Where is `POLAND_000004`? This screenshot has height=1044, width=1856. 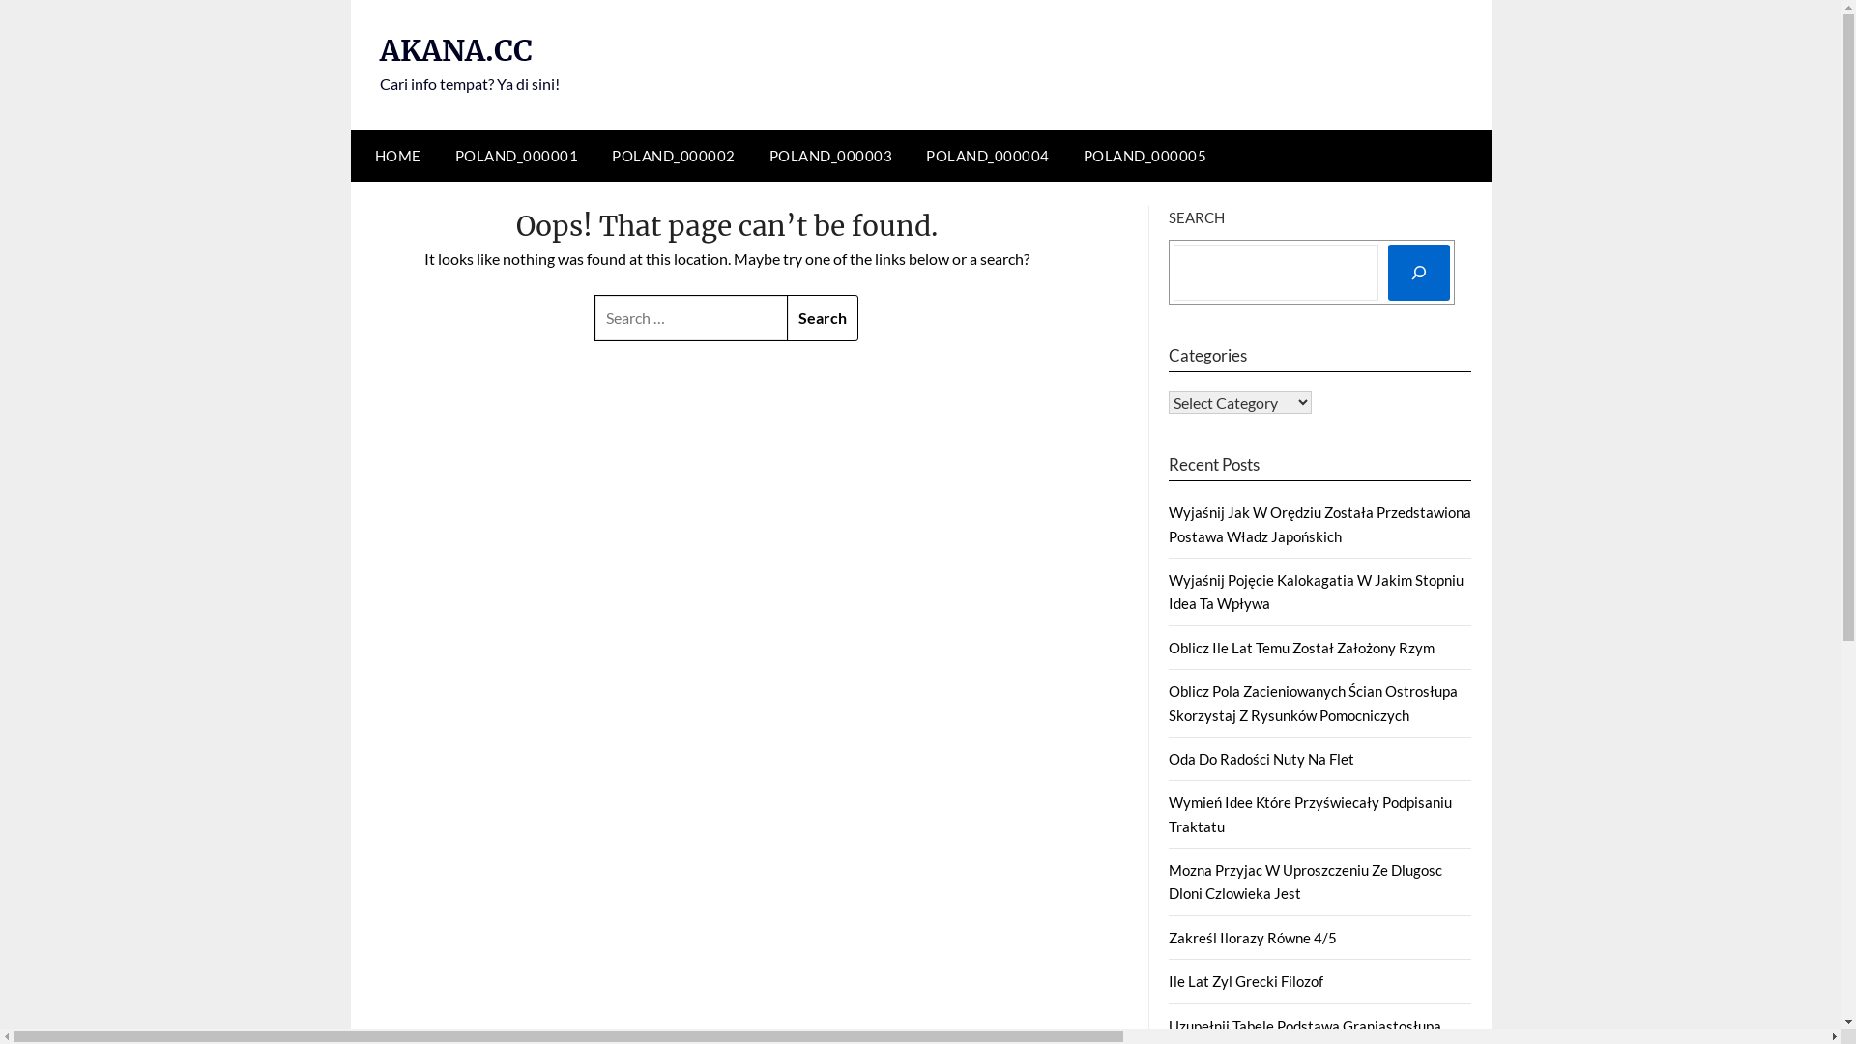 POLAND_000004 is located at coordinates (988, 156).